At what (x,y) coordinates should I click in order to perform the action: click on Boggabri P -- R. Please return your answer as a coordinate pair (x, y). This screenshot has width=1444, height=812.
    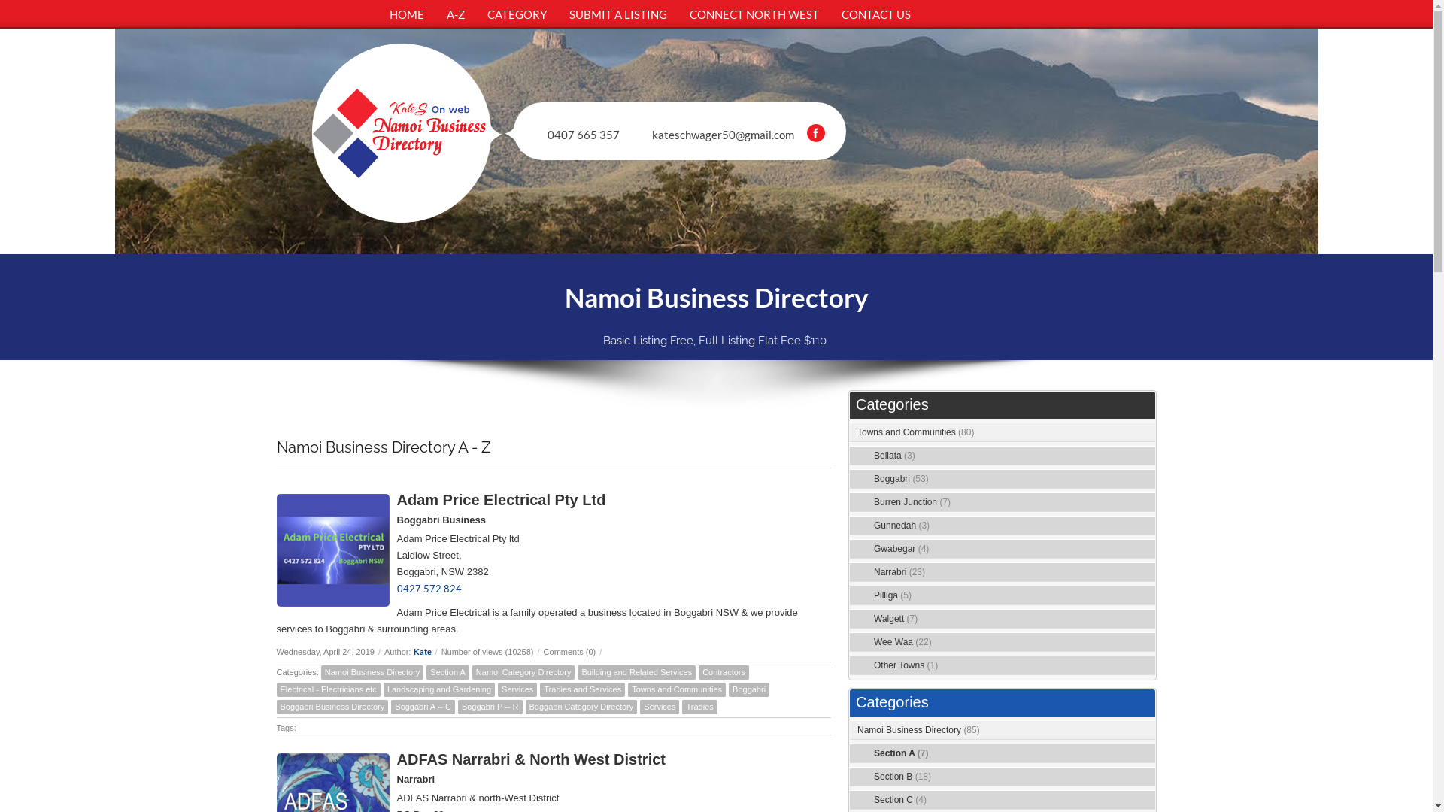
    Looking at the image, I should click on (490, 707).